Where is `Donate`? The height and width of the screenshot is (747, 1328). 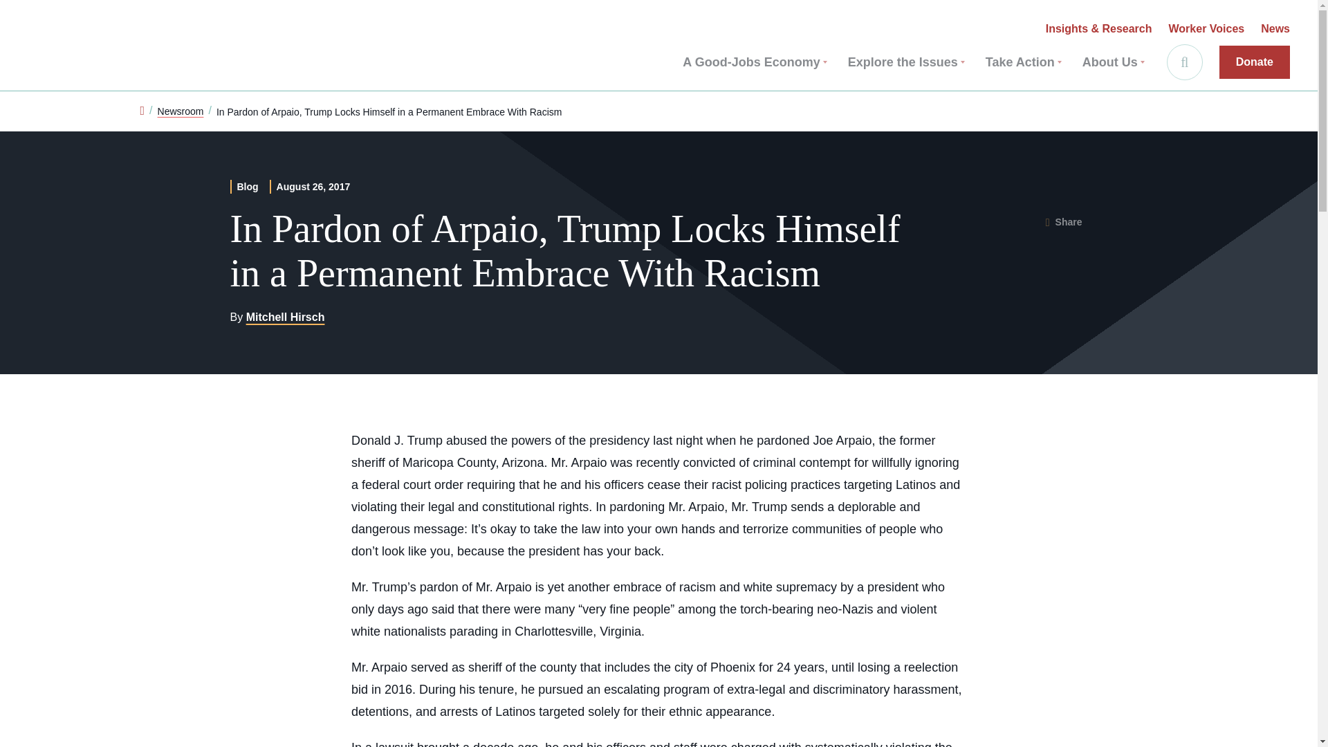
Donate is located at coordinates (1254, 62).